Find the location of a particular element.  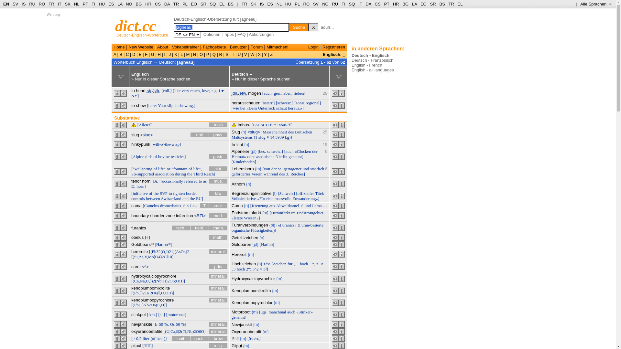

[motorboat] is located at coordinates (176, 315).